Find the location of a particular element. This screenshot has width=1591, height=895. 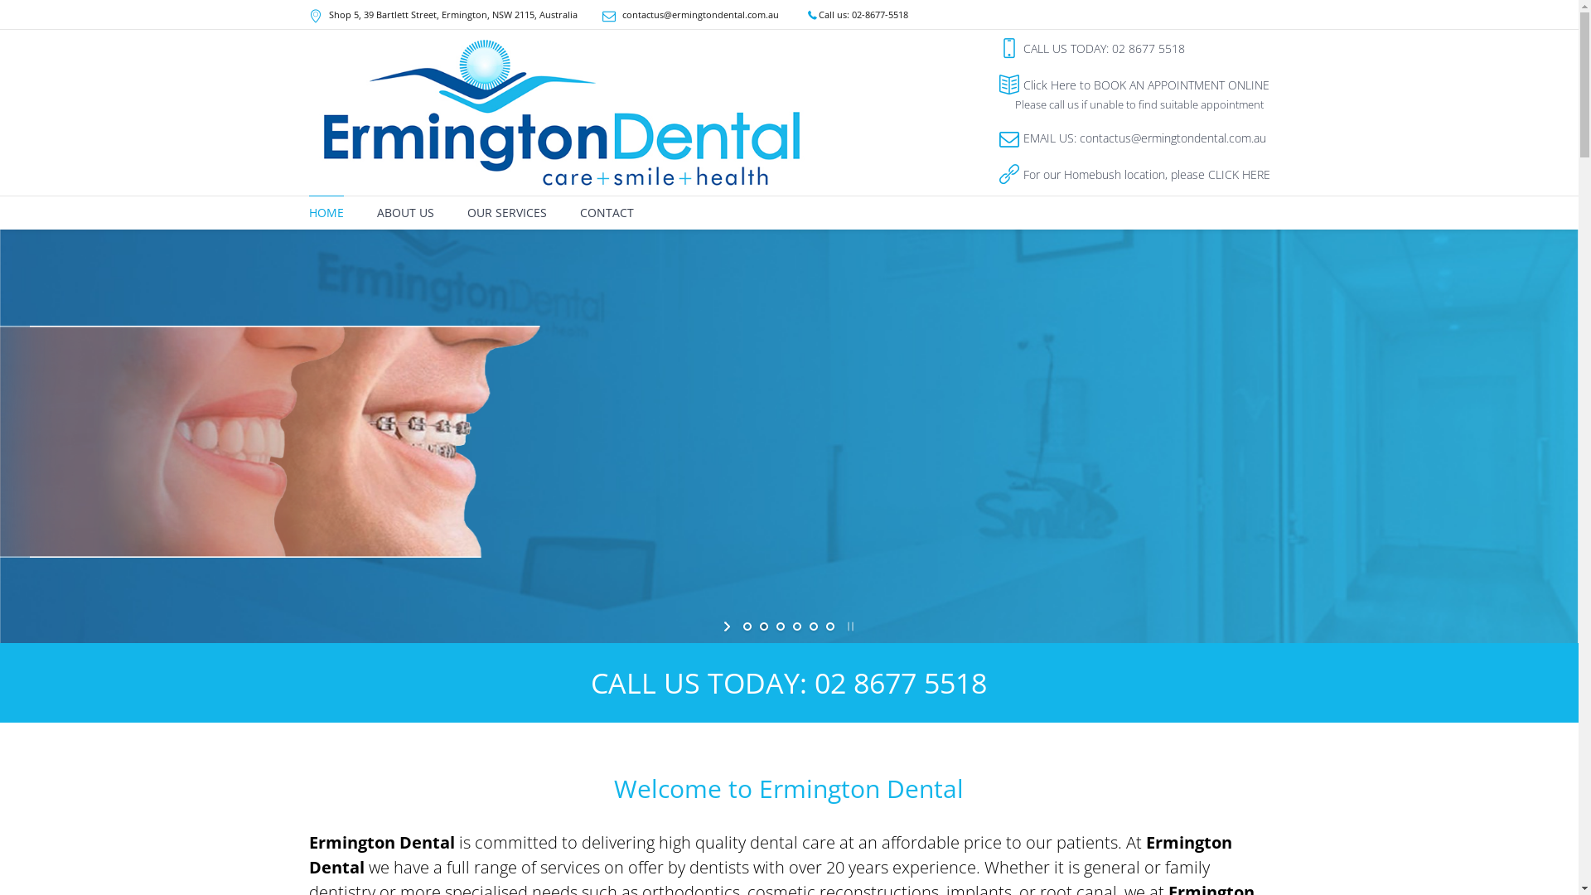

OUR SERVICES is located at coordinates (507, 213).